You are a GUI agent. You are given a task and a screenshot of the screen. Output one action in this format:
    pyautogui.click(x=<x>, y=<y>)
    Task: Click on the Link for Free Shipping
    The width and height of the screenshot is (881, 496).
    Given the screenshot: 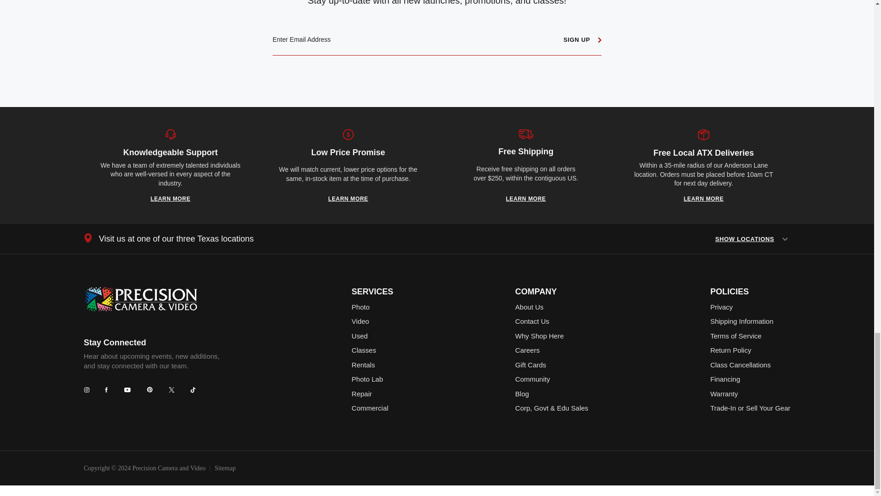 What is the action you would take?
    pyautogui.click(x=526, y=198)
    